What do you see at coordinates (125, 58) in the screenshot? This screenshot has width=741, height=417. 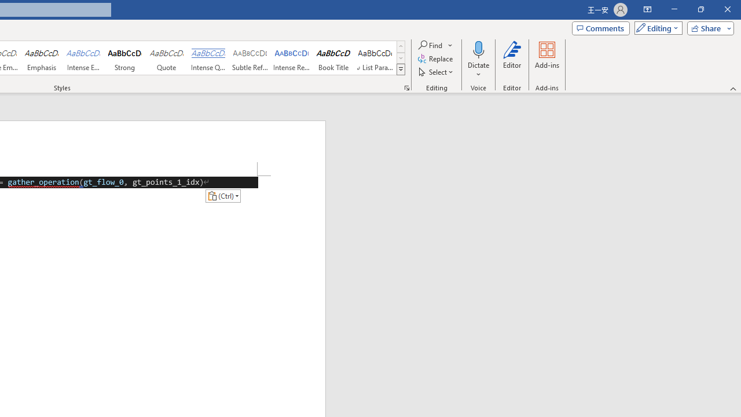 I see `Strong` at bounding box center [125, 58].